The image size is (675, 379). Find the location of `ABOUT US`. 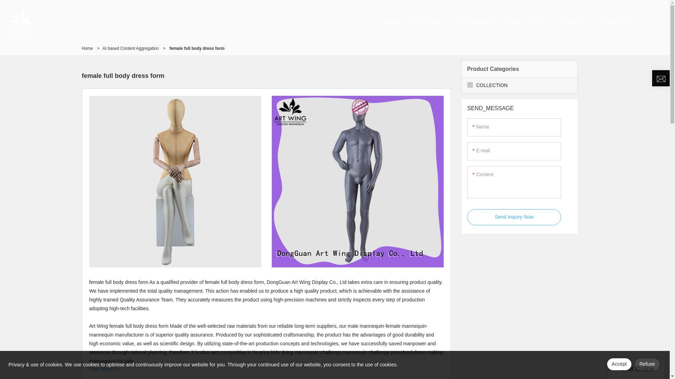

ABOUT US is located at coordinates (577, 23).